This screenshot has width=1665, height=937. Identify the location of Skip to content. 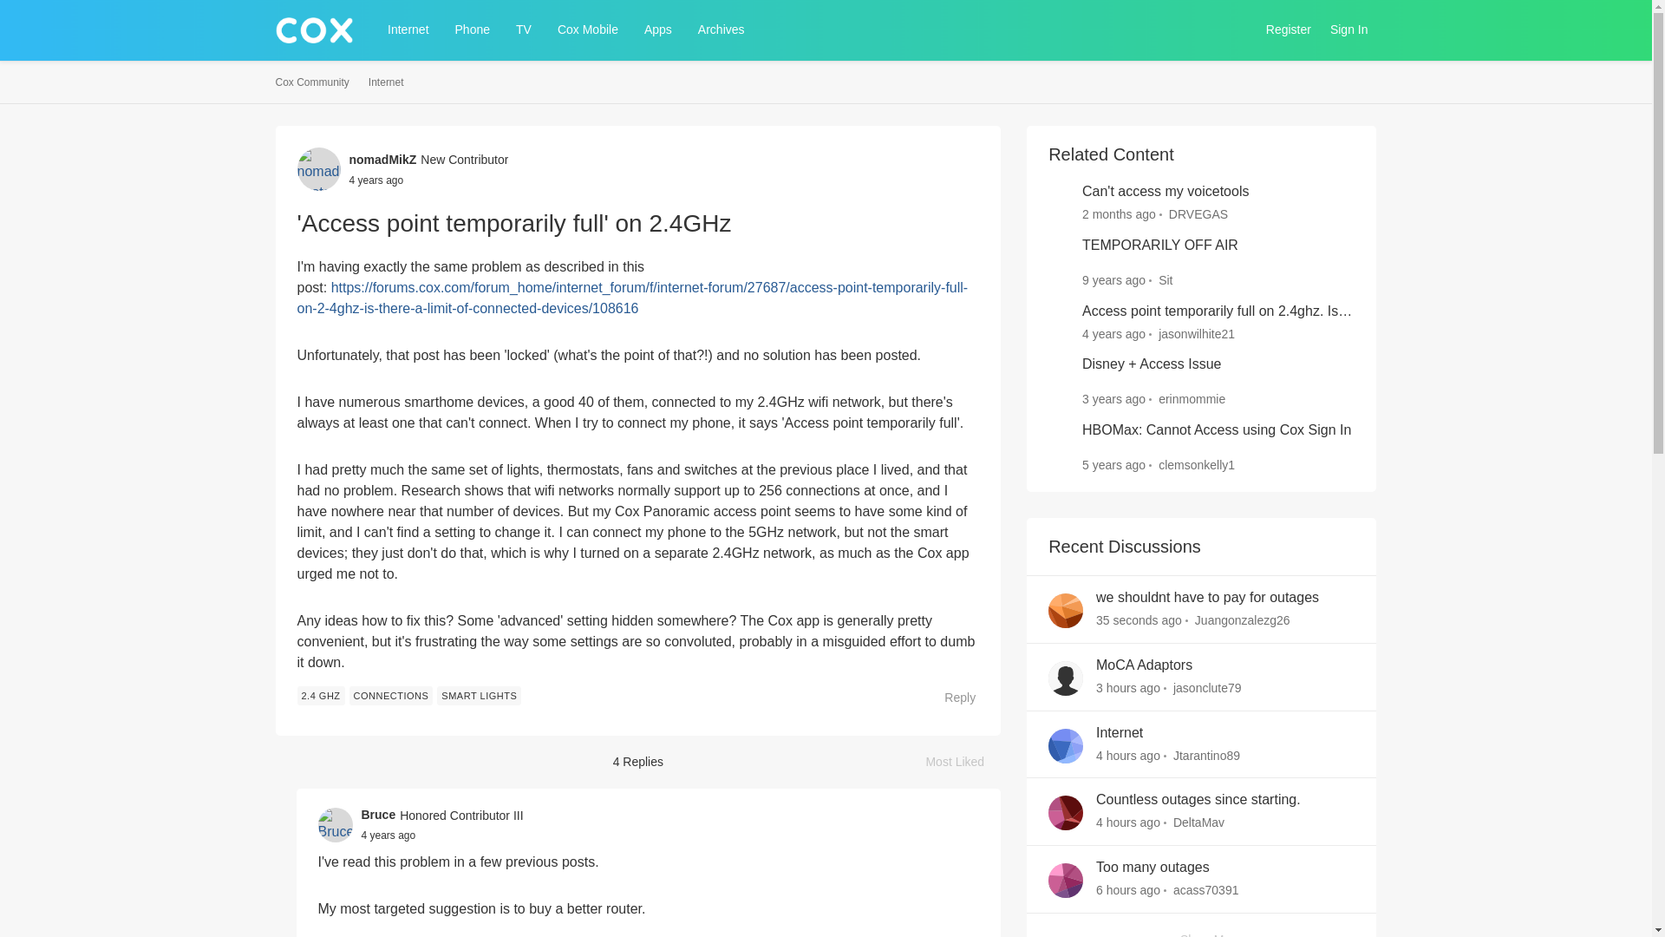
(333, 69).